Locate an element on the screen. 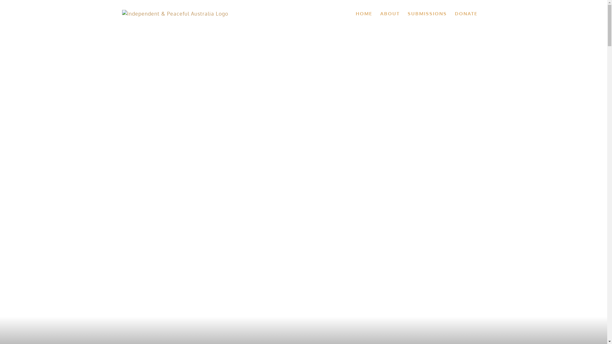 This screenshot has width=612, height=344. HOME is located at coordinates (364, 13).